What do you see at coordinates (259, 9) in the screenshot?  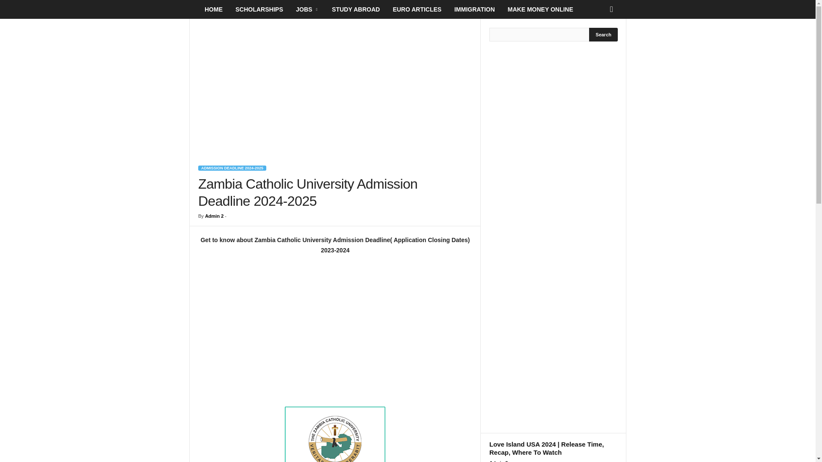 I see `SCHOLARSHIPS` at bounding box center [259, 9].